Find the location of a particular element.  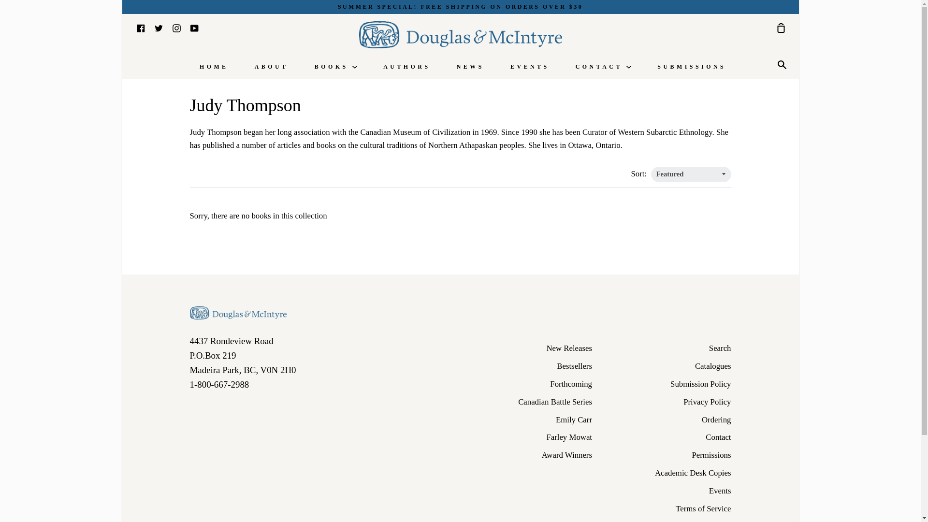

Instagram is located at coordinates (176, 27).